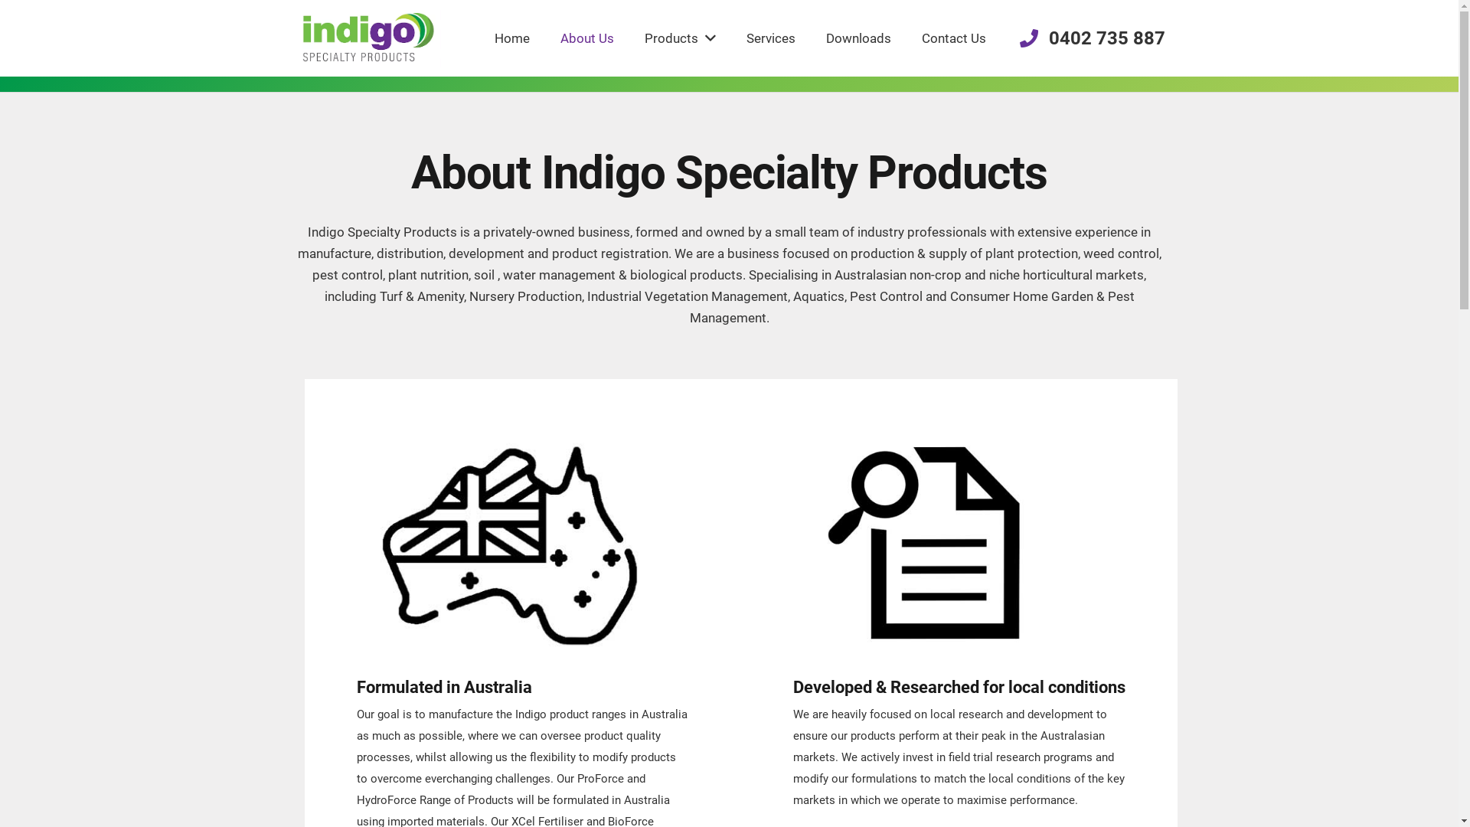 Image resolution: width=1470 pixels, height=827 pixels. Describe the element at coordinates (859, 38) in the screenshot. I see `Downloads` at that location.